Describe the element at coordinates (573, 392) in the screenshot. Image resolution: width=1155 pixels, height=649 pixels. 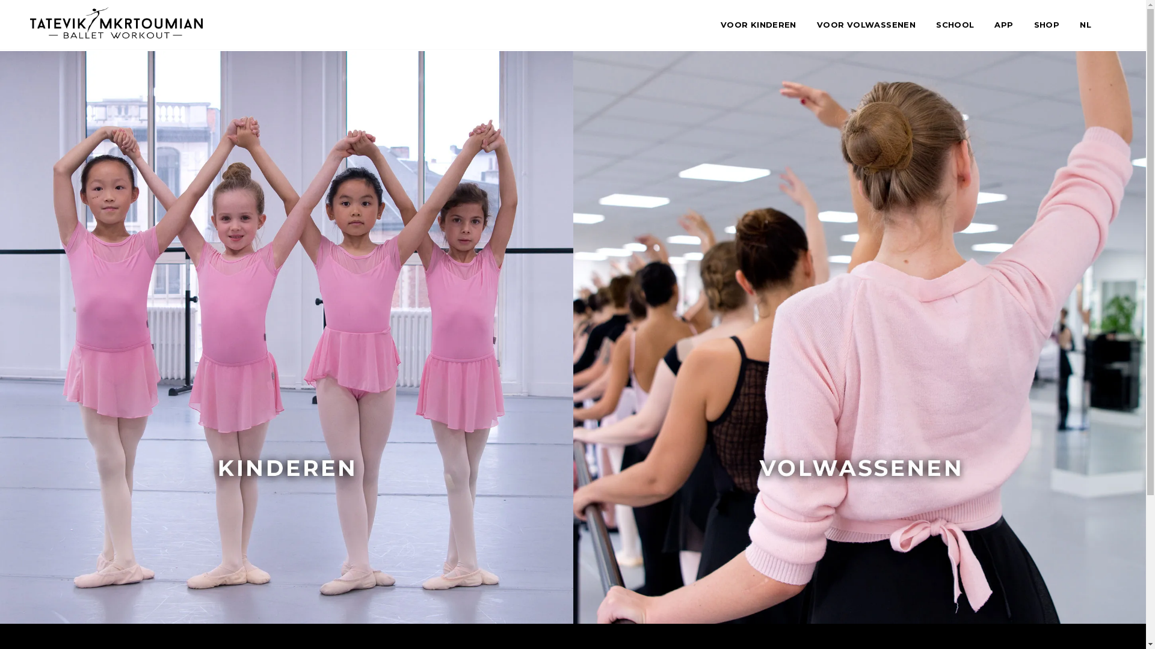
I see `Log In` at that location.